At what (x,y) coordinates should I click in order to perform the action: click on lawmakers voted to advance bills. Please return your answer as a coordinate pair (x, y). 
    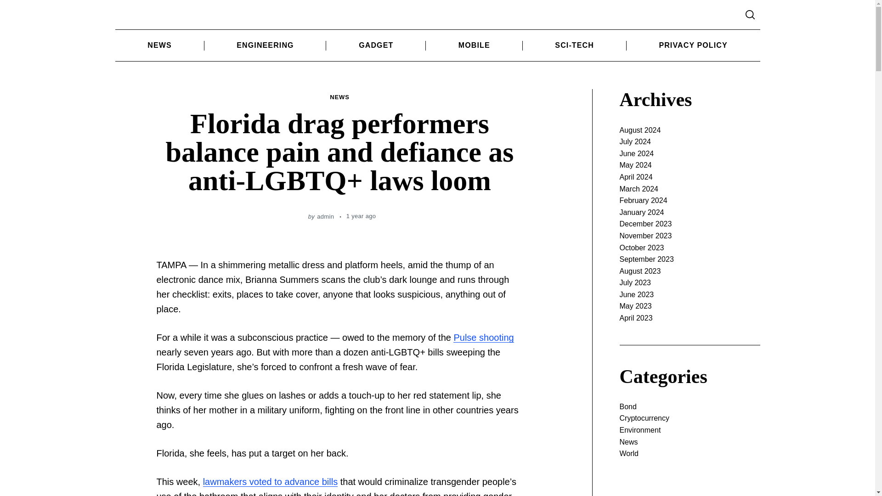
    Looking at the image, I should click on (270, 481).